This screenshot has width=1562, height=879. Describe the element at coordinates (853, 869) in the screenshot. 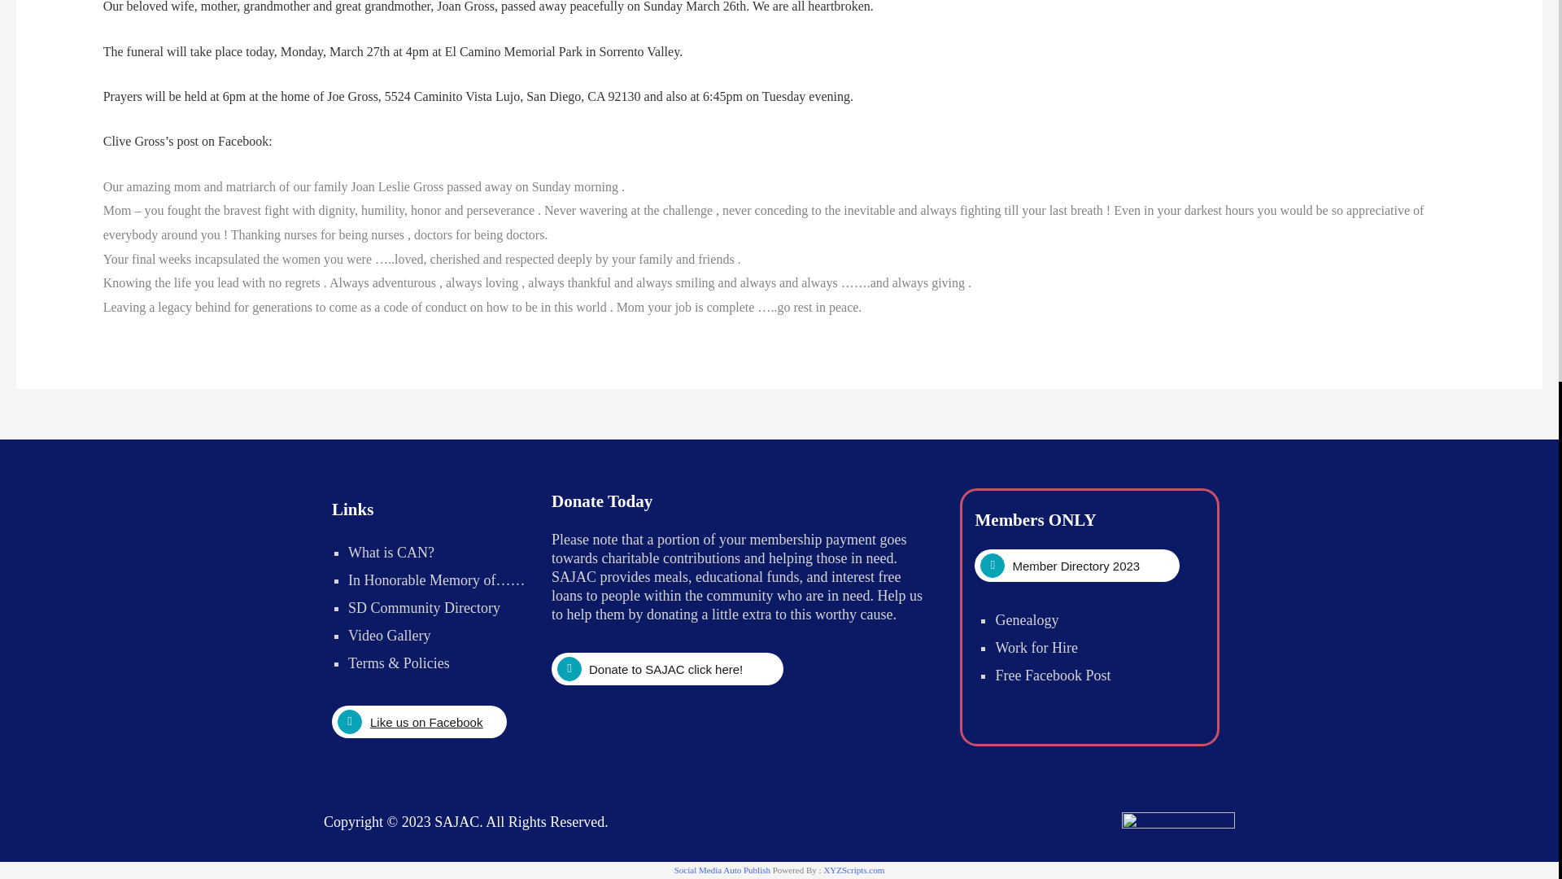

I see `XYZScripts.com` at that location.